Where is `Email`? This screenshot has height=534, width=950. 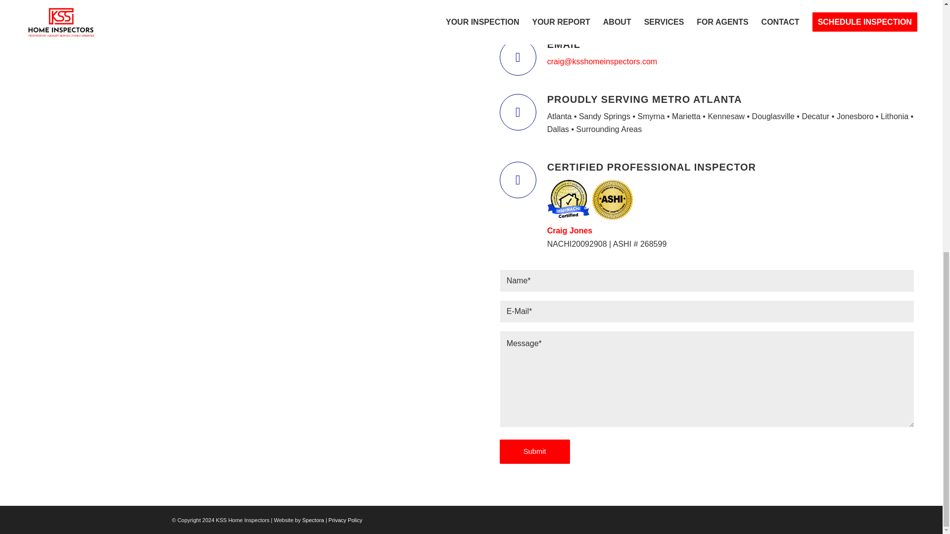 Email is located at coordinates (518, 57).